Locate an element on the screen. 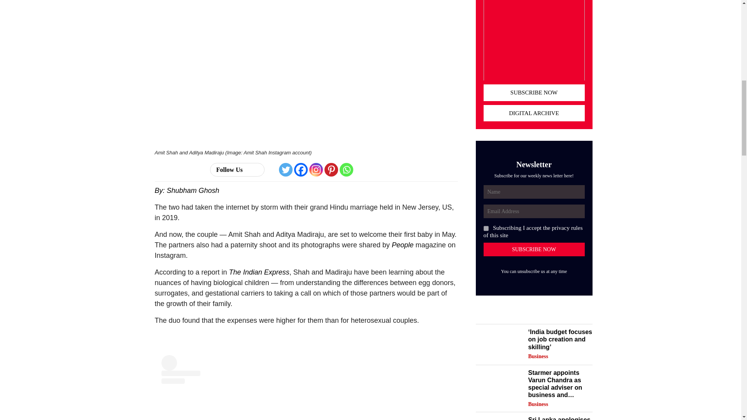  Instagram is located at coordinates (316, 170).